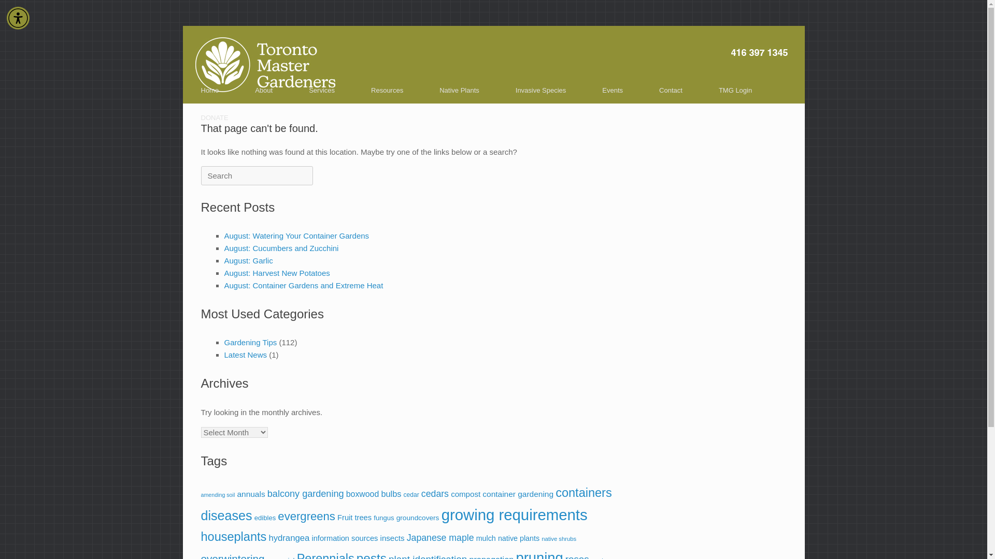 The image size is (995, 559). I want to click on Gardening Tips, so click(250, 342).